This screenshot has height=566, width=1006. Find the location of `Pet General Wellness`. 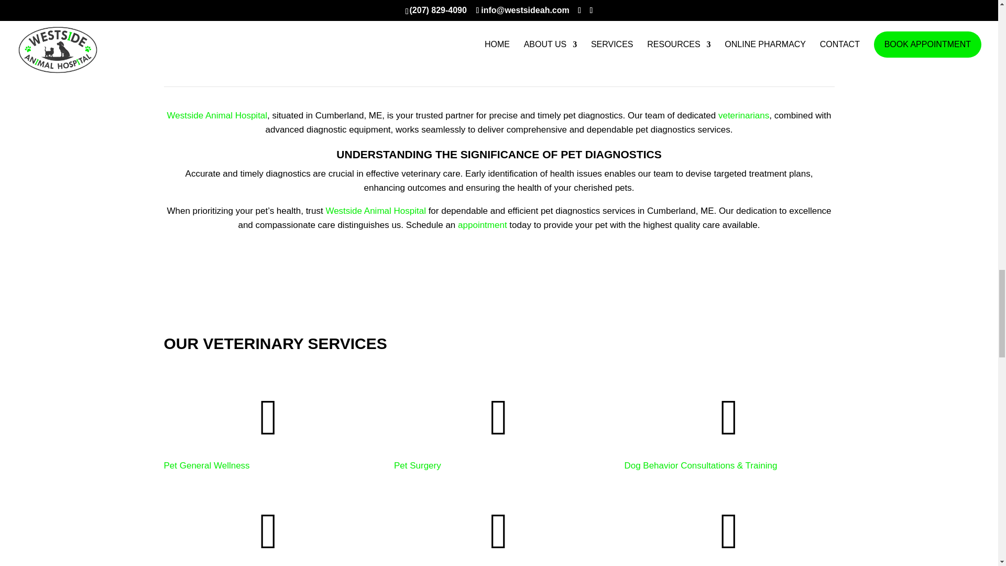

Pet General Wellness is located at coordinates (206, 465).